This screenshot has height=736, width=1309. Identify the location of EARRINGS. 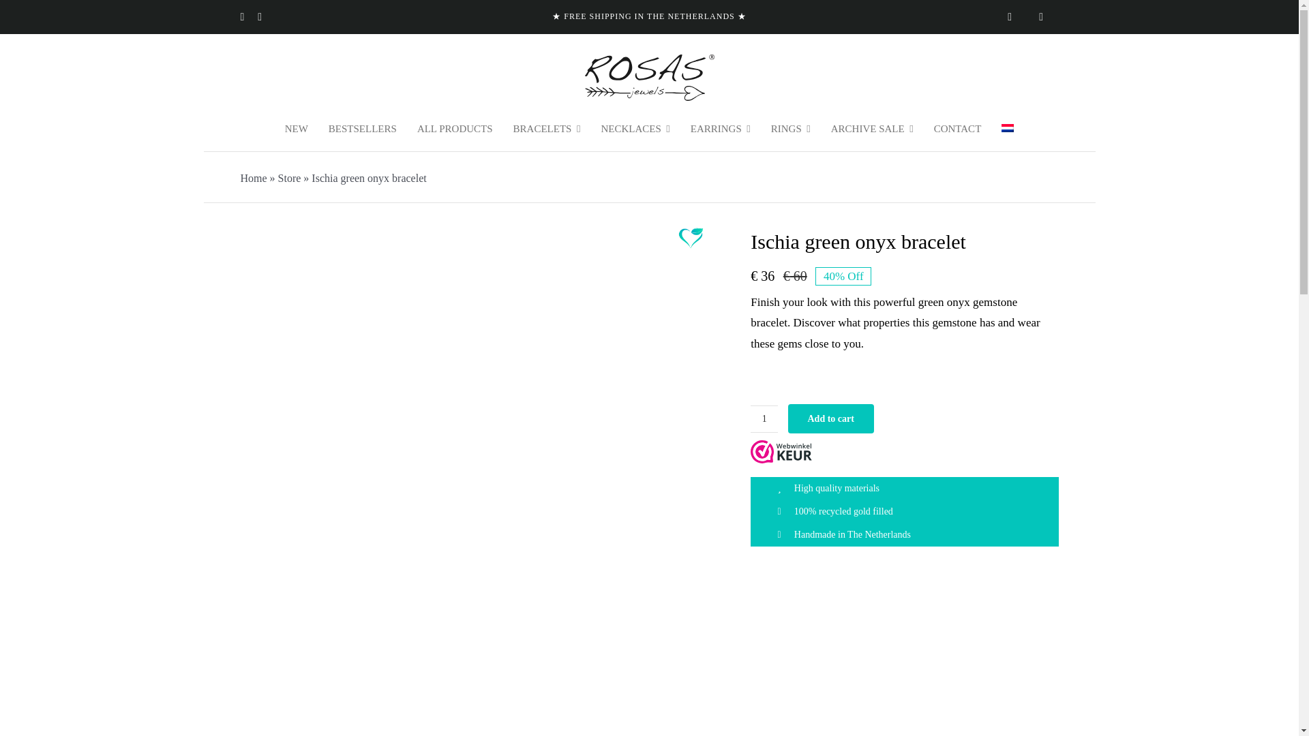
(720, 129).